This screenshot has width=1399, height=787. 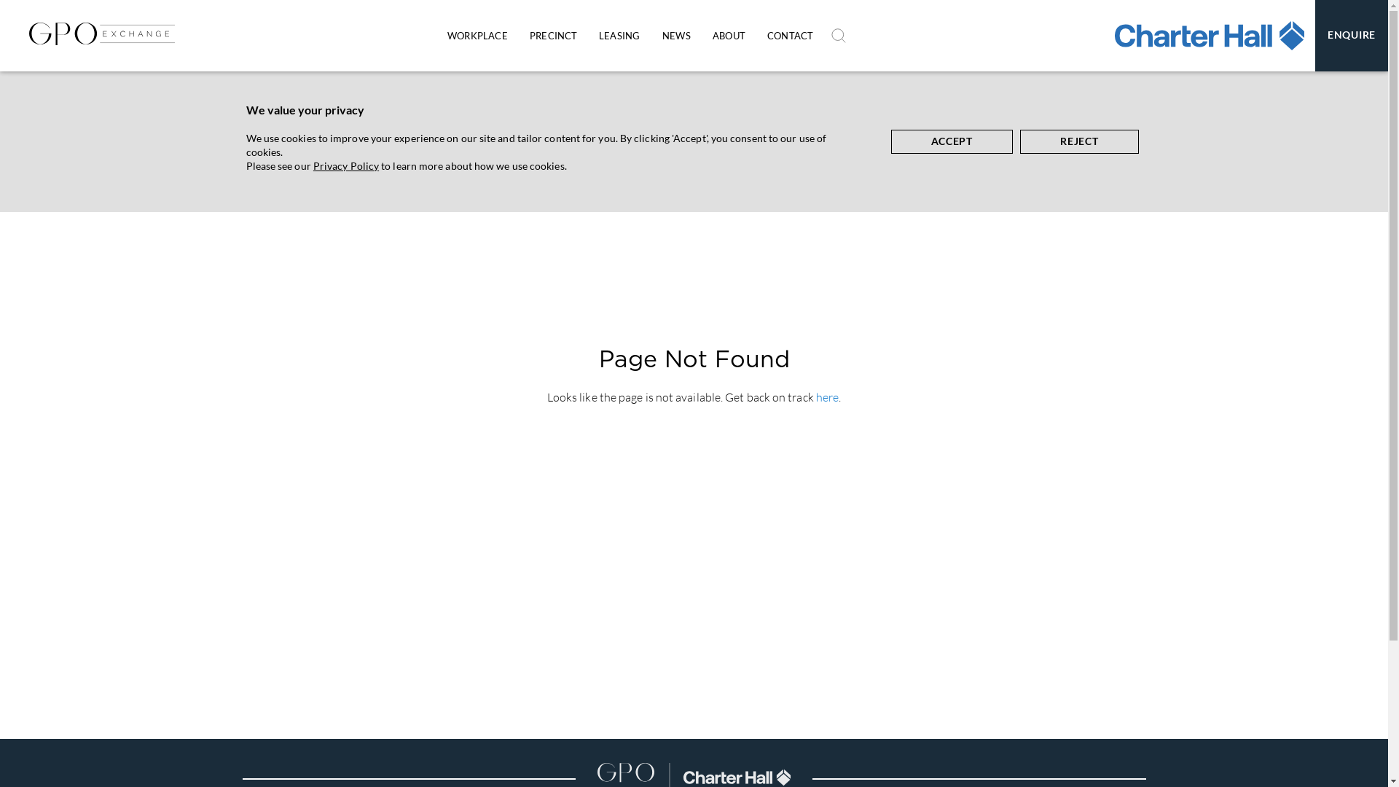 What do you see at coordinates (1080, 141) in the screenshot?
I see `REJECT` at bounding box center [1080, 141].